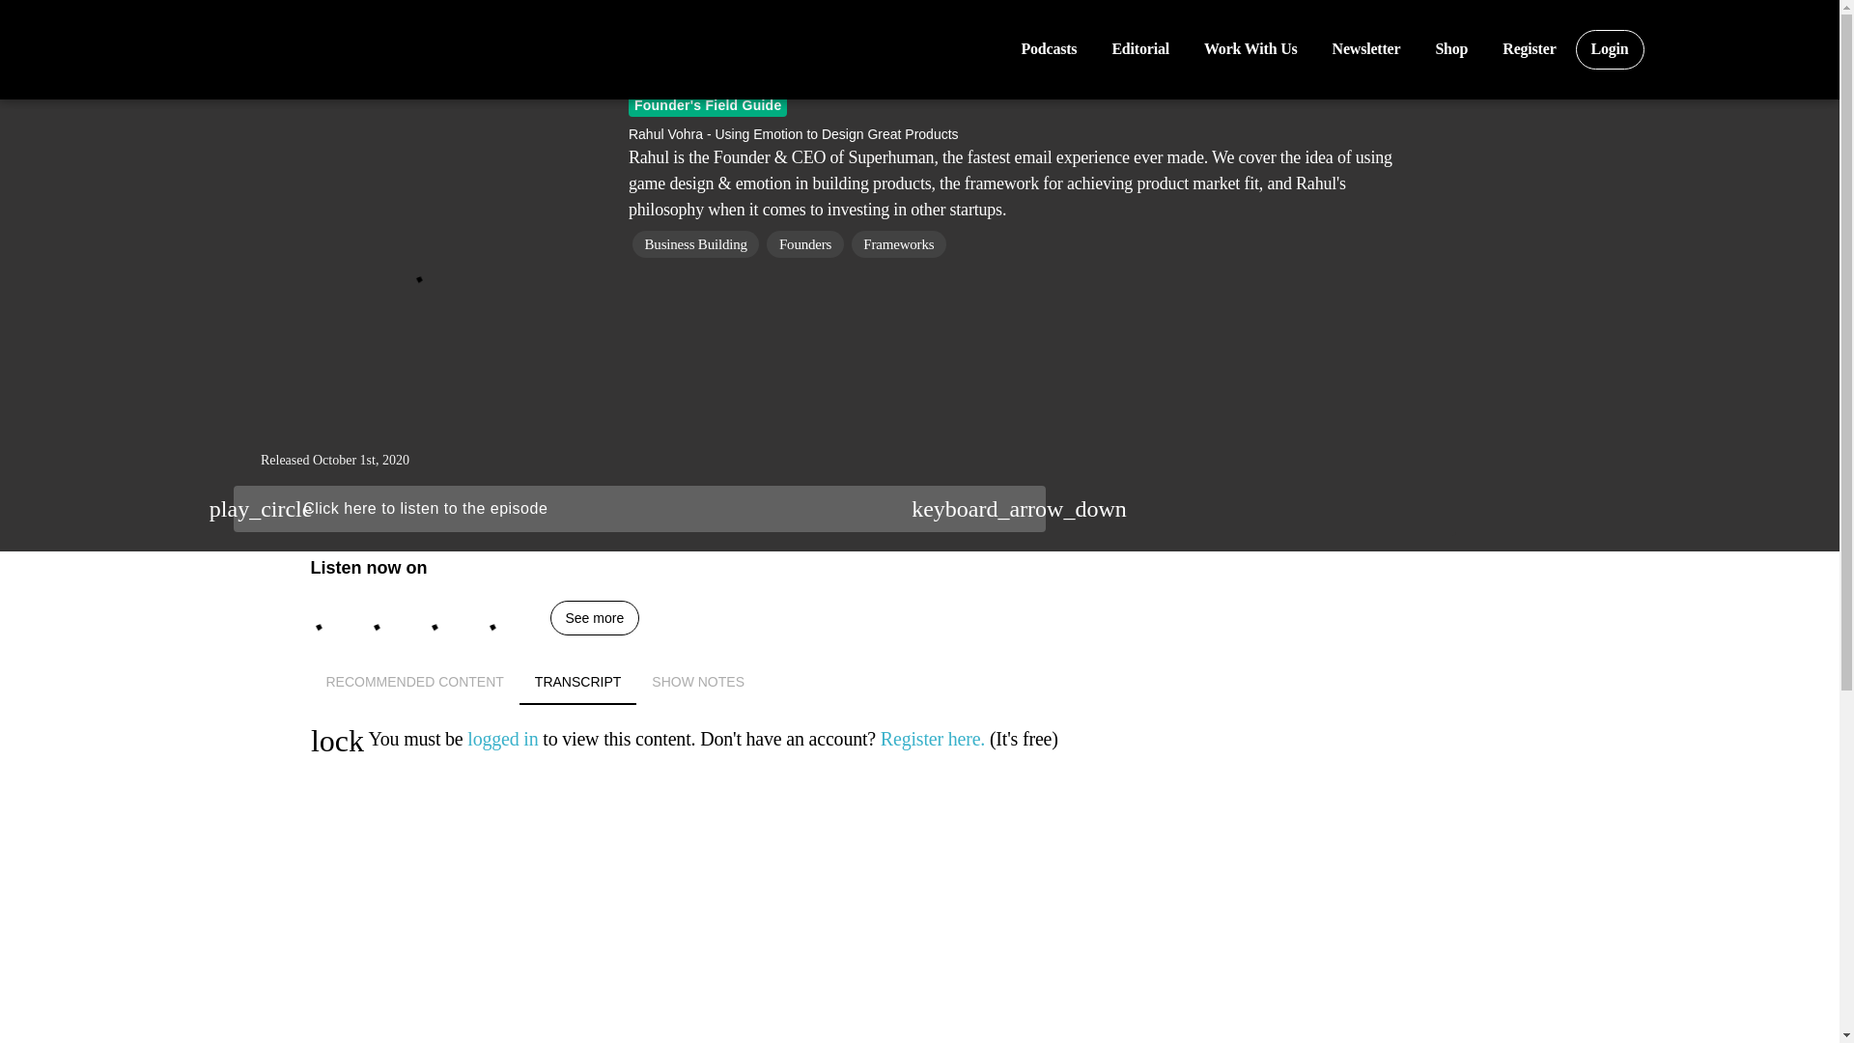 This screenshot has height=1043, width=1854. Describe the element at coordinates (415, 682) in the screenshot. I see `Work With Us` at that location.